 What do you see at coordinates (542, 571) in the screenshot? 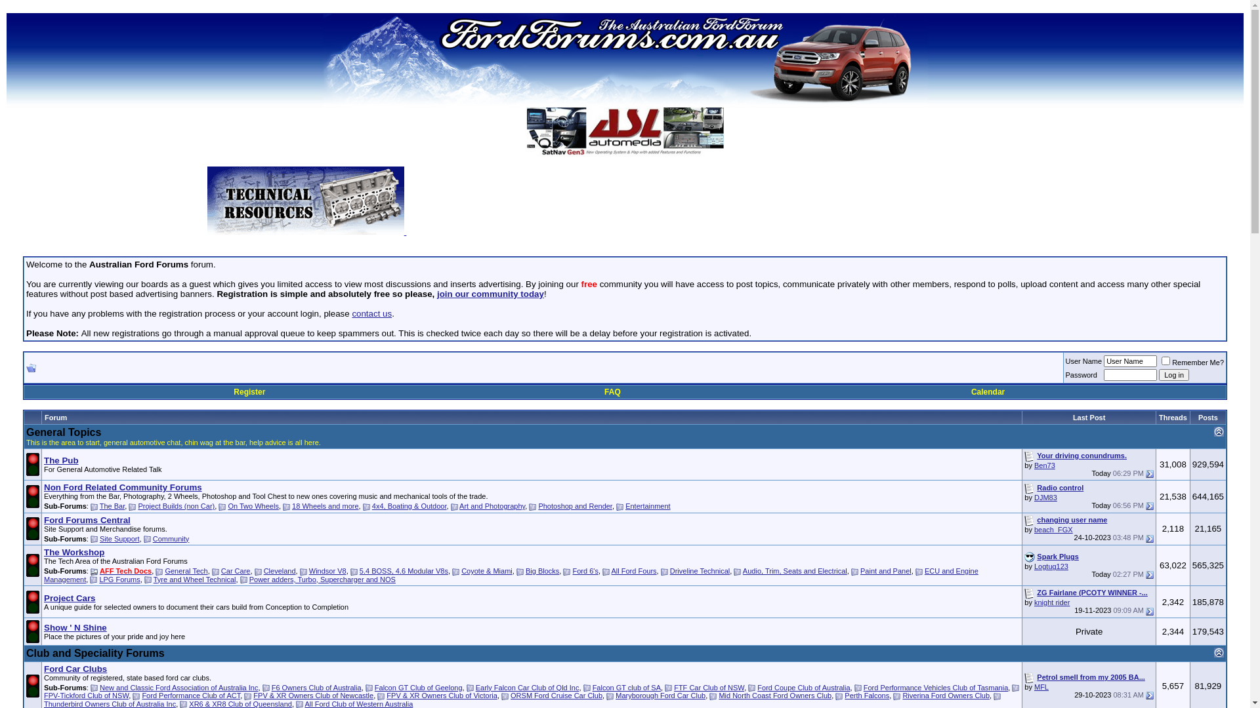
I see `Big Blocks` at bounding box center [542, 571].